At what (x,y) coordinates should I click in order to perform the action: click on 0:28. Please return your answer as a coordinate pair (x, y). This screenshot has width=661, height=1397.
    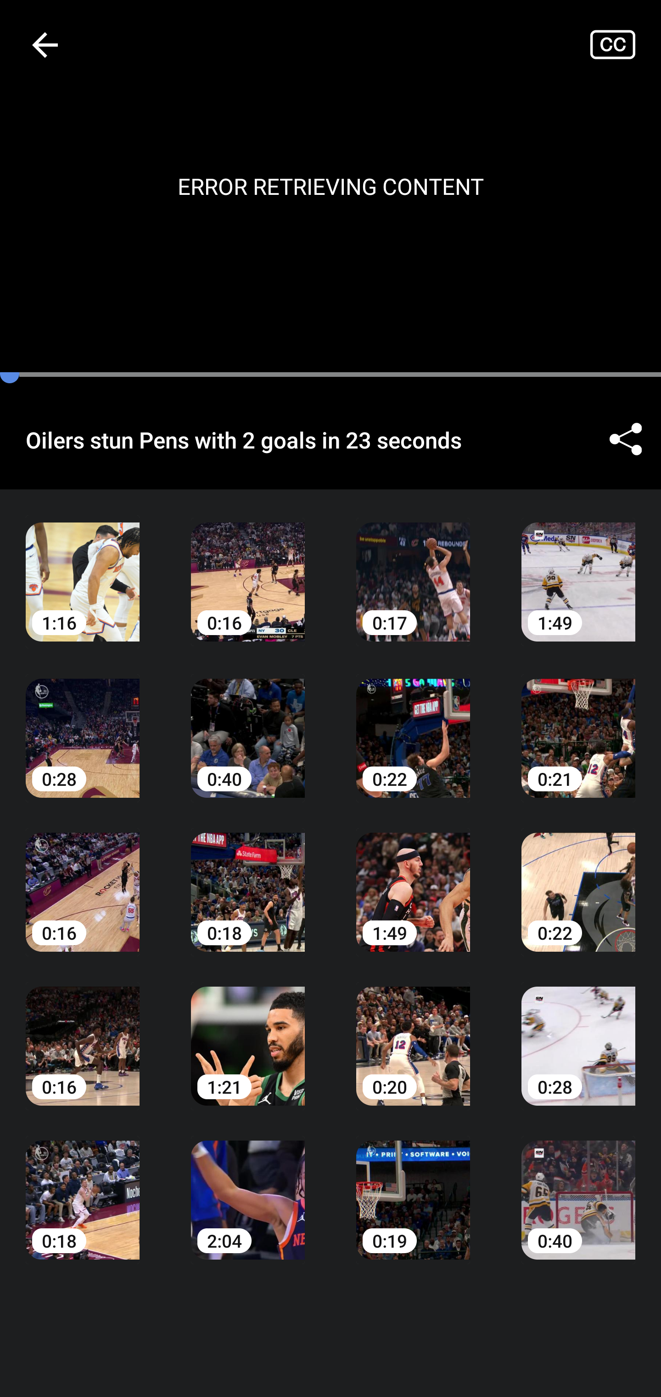
    Looking at the image, I should click on (83, 725).